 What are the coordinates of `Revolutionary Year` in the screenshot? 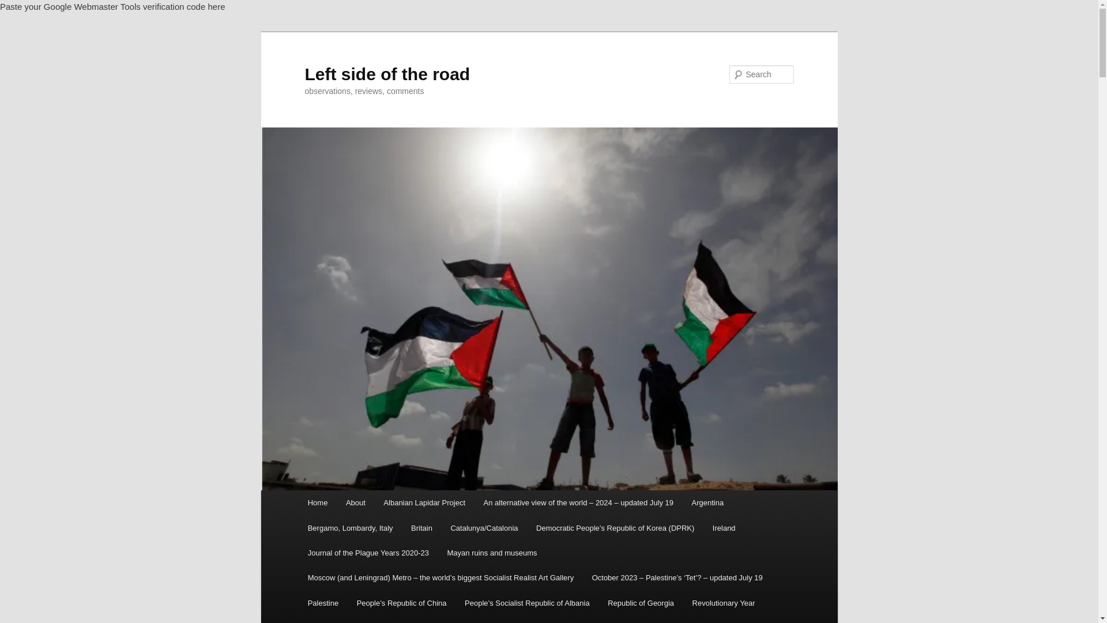 It's located at (724, 603).